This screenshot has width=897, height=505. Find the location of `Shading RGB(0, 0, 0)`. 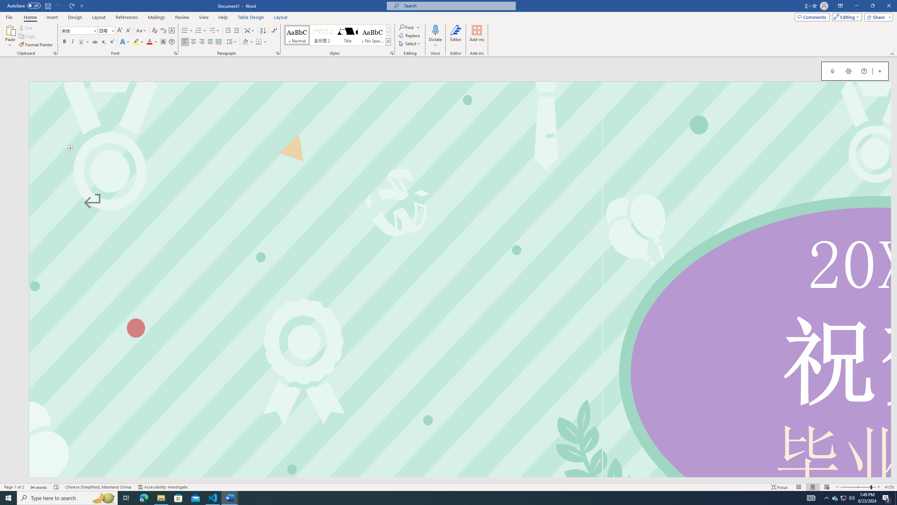

Shading RGB(0, 0, 0) is located at coordinates (245, 42).